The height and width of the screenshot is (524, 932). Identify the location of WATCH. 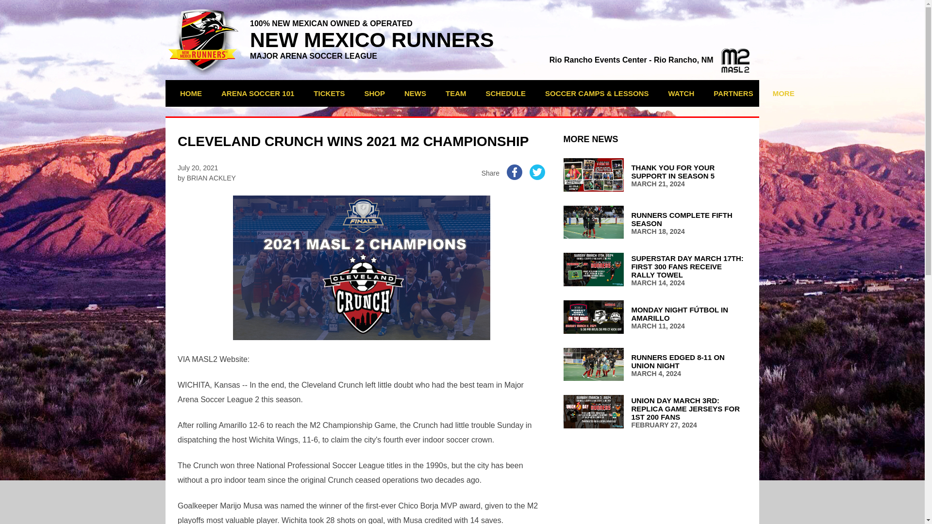
(649, 59).